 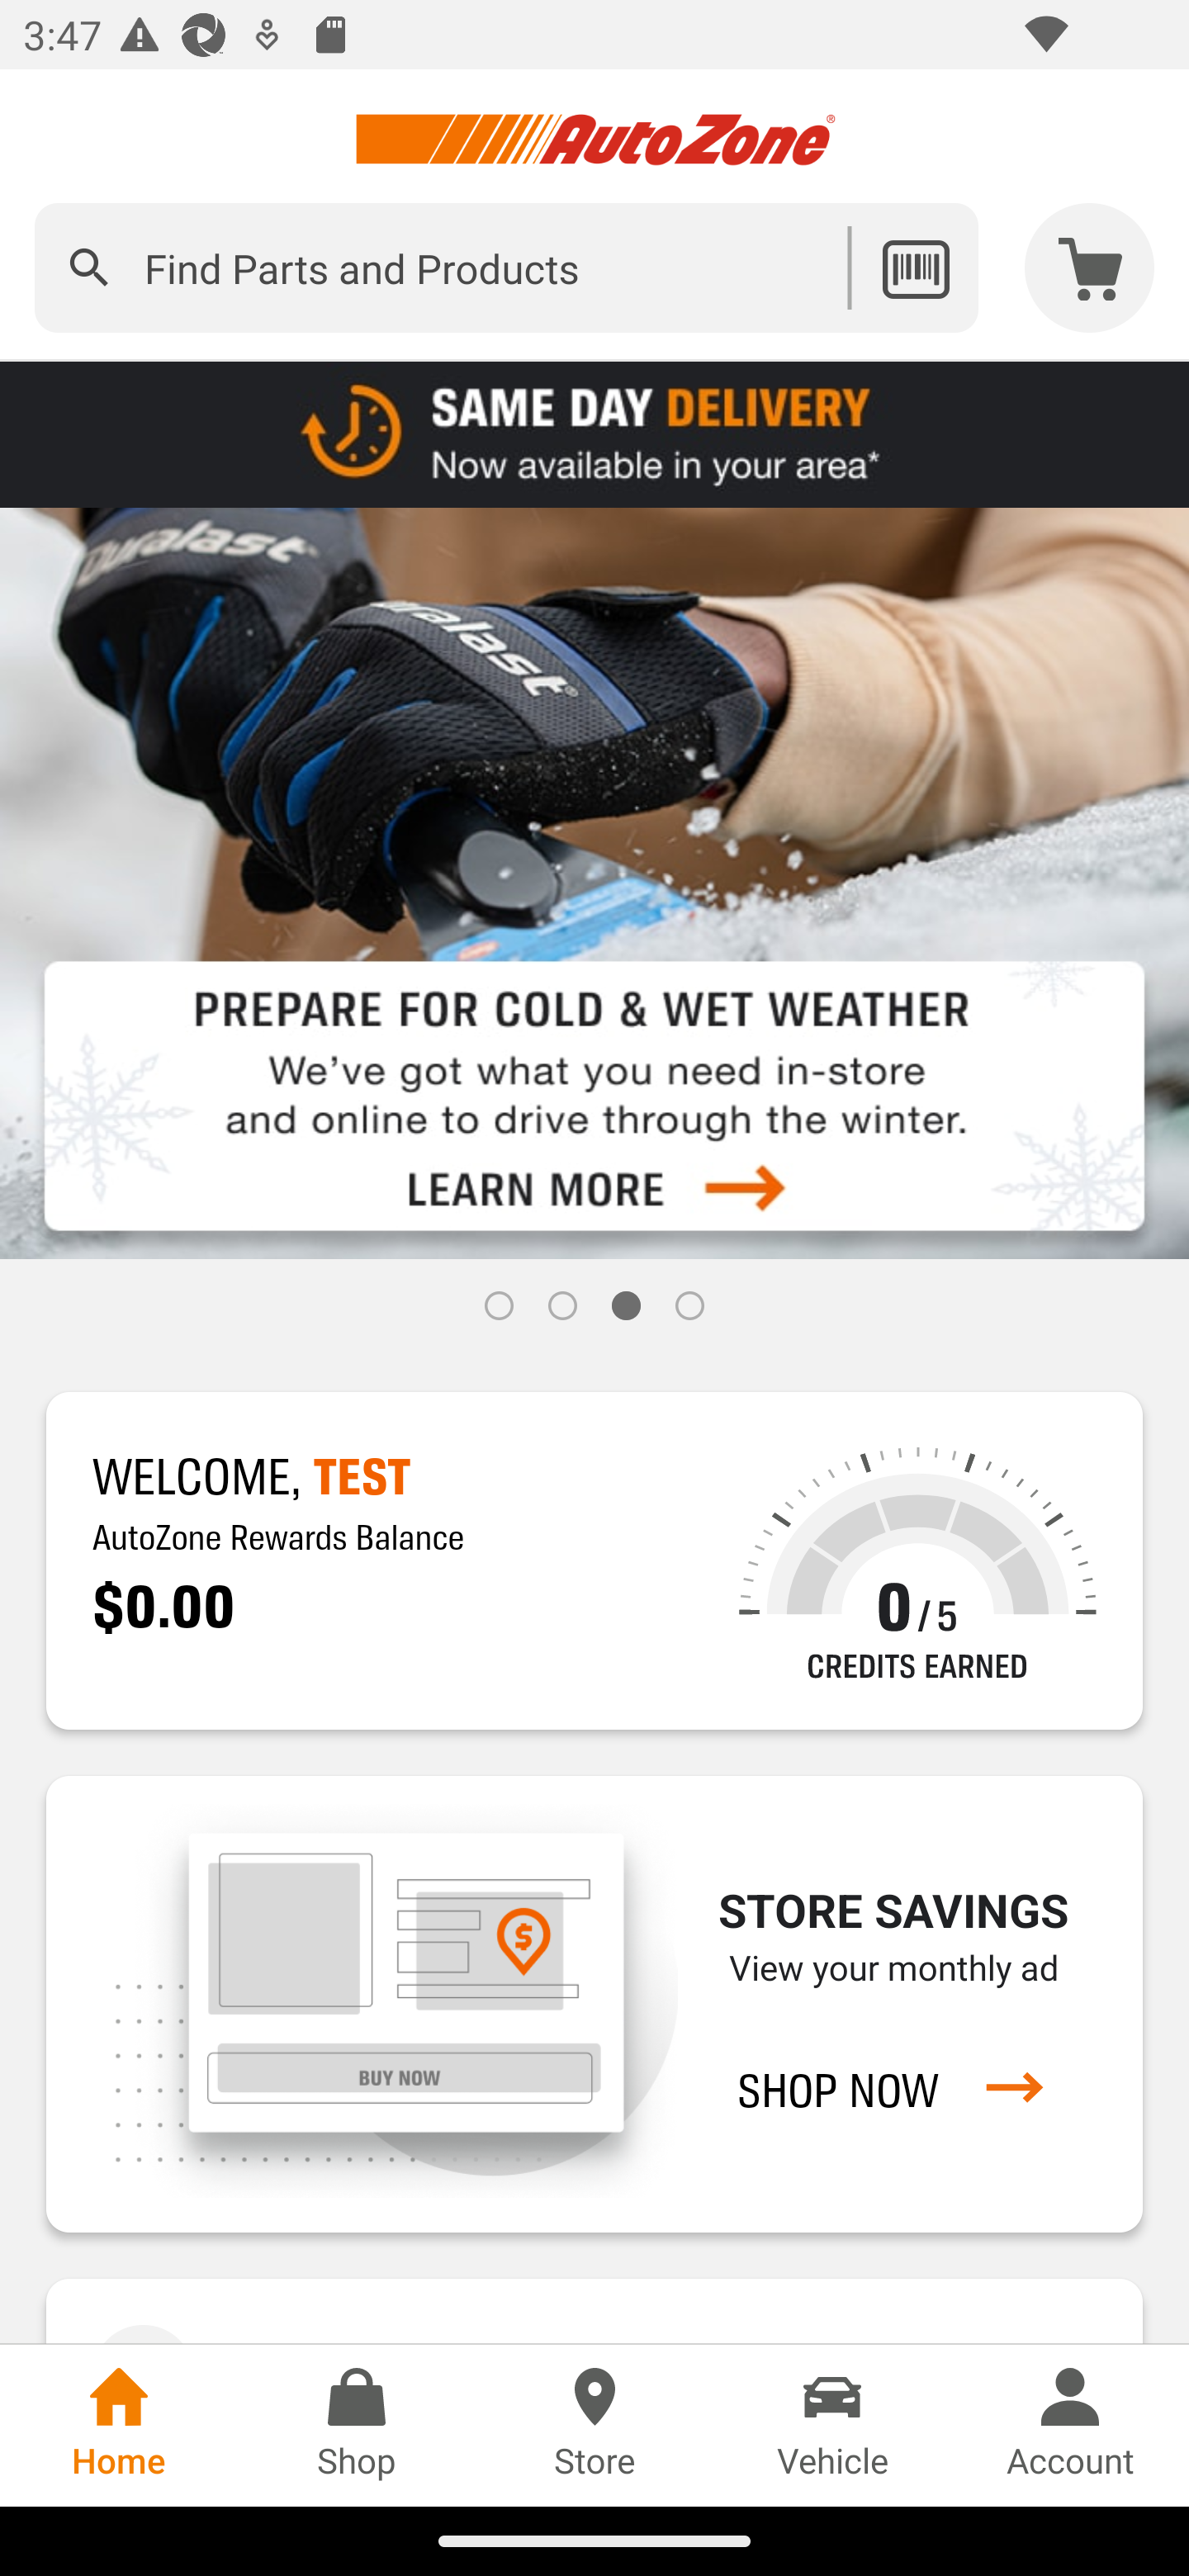 What do you see at coordinates (1070, 2425) in the screenshot?
I see `Account` at bounding box center [1070, 2425].